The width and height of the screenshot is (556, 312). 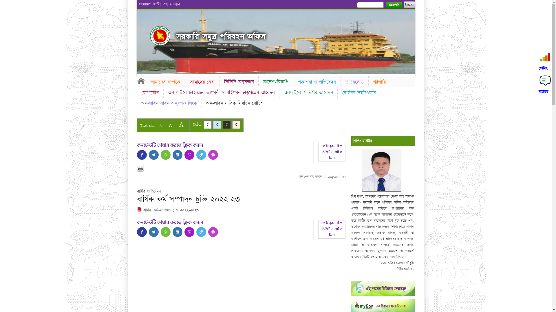 What do you see at coordinates (207, 125) in the screenshot?
I see `C` at bounding box center [207, 125].